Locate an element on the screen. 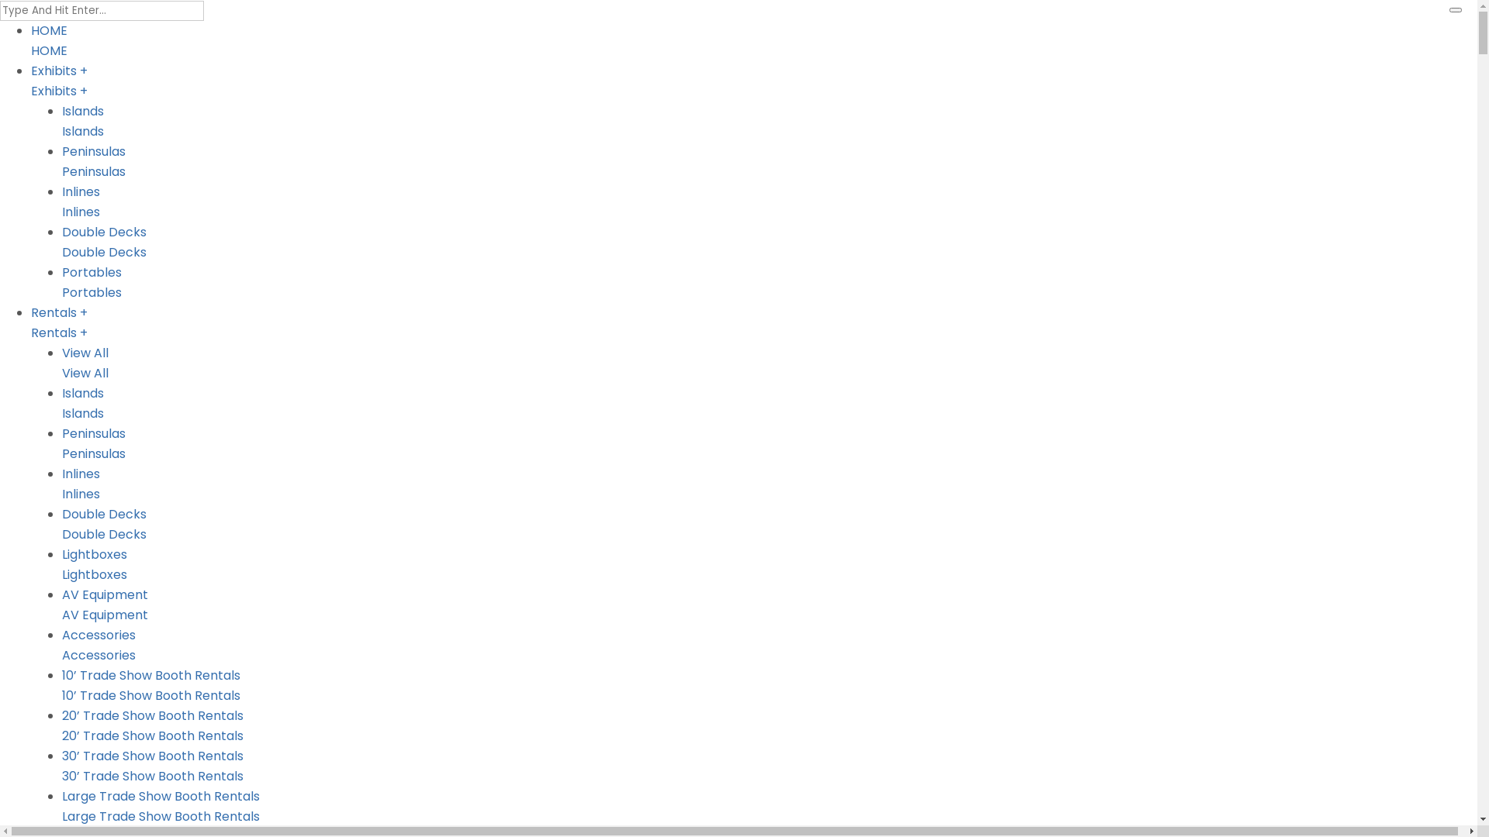  AV Equipment
AV Equipment is located at coordinates (769, 605).